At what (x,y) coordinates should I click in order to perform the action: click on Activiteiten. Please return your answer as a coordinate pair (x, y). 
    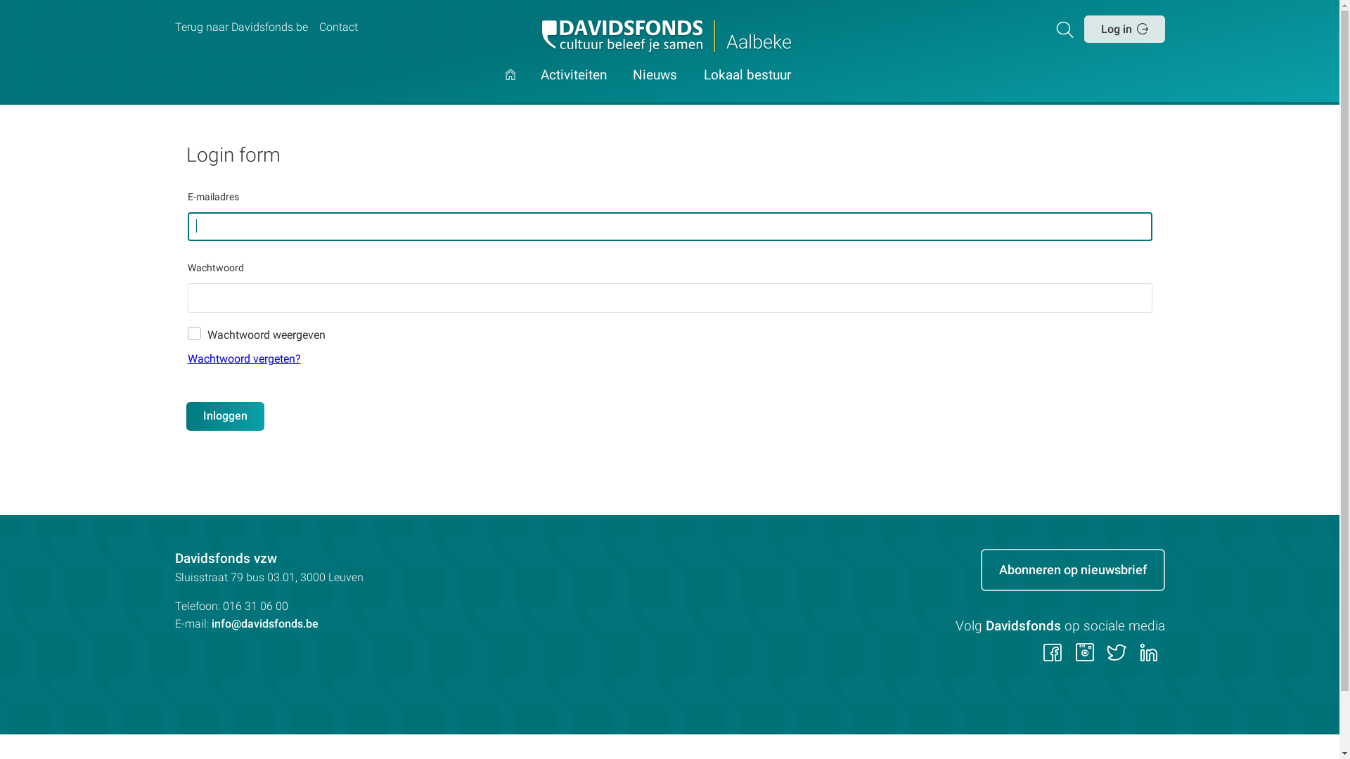
    Looking at the image, I should click on (574, 87).